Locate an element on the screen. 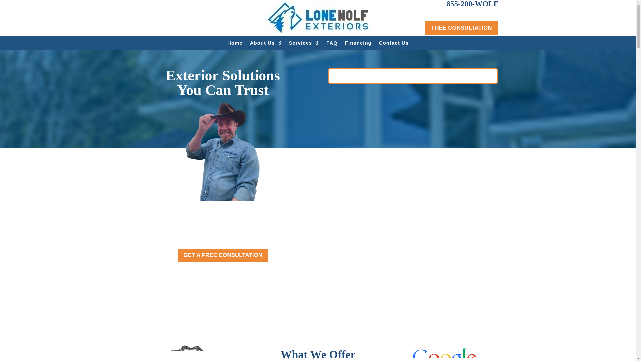  GET A FREE CONSULTATION is located at coordinates (222, 255).